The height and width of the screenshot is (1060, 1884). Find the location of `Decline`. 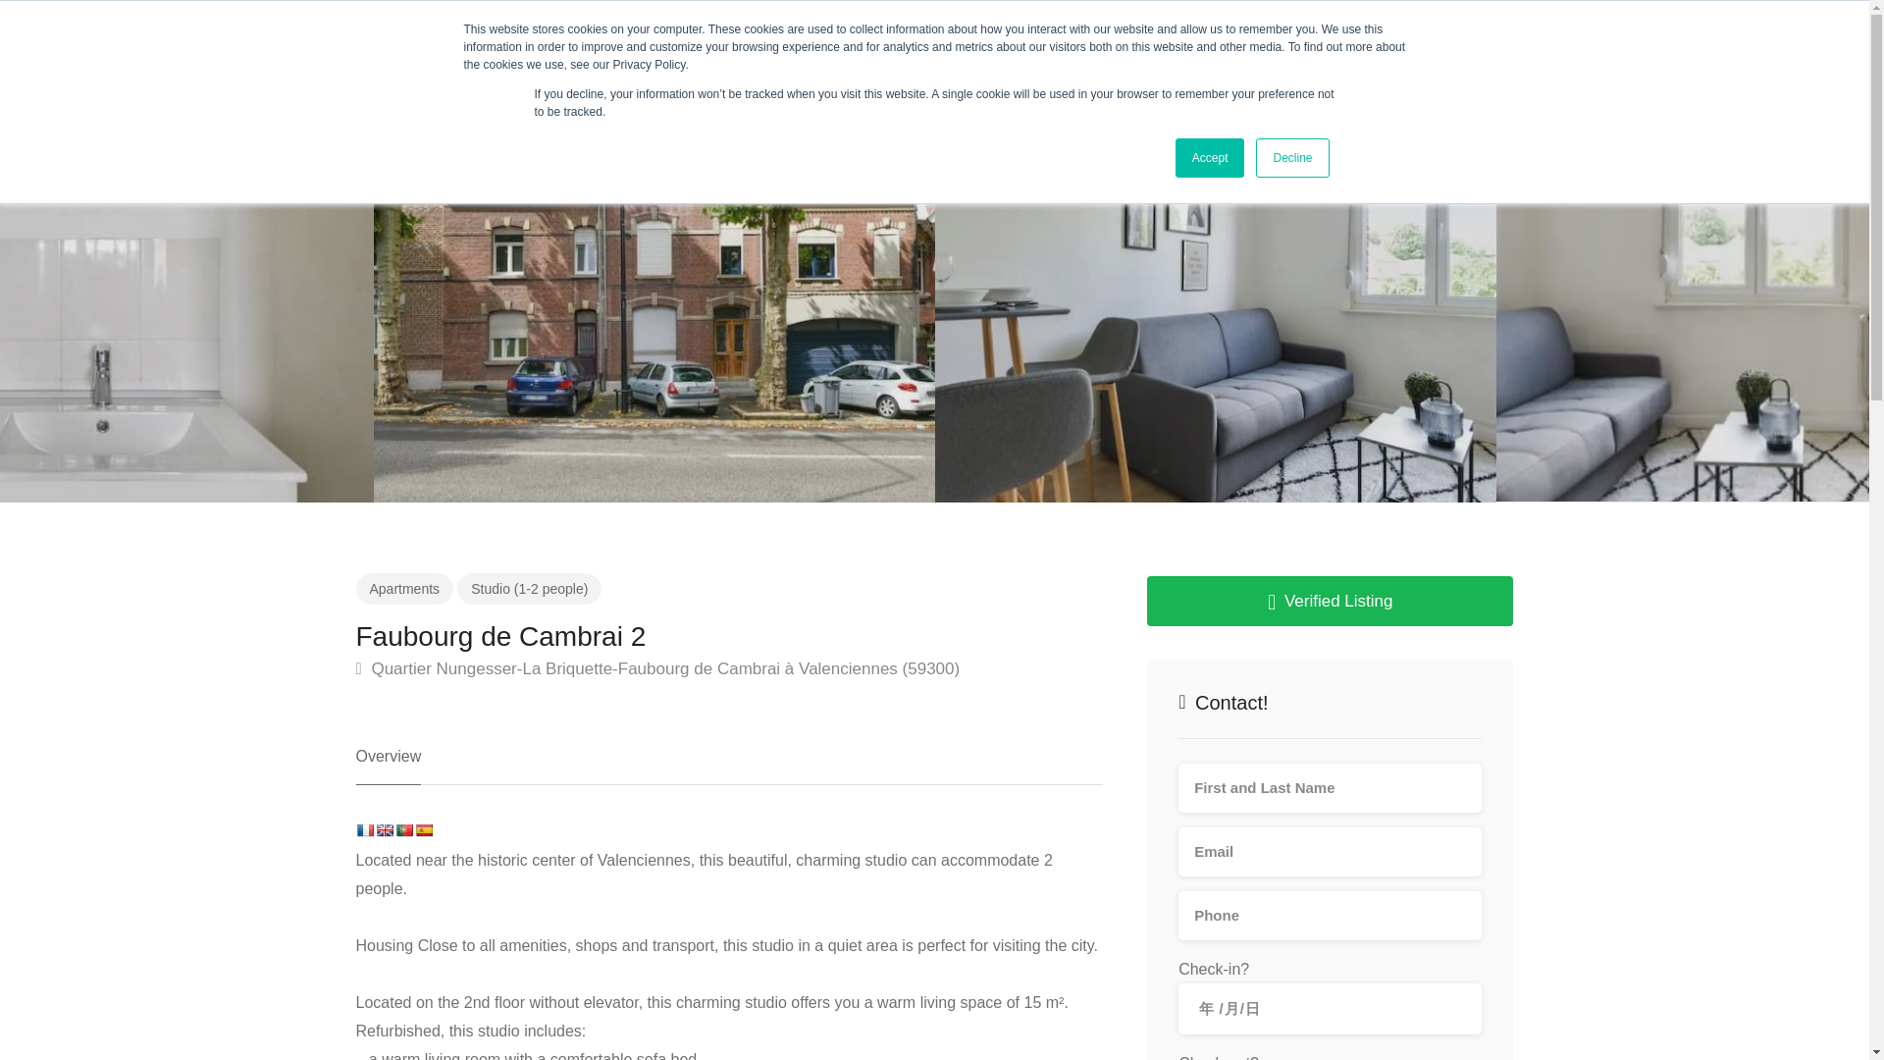

Decline is located at coordinates (1291, 158).